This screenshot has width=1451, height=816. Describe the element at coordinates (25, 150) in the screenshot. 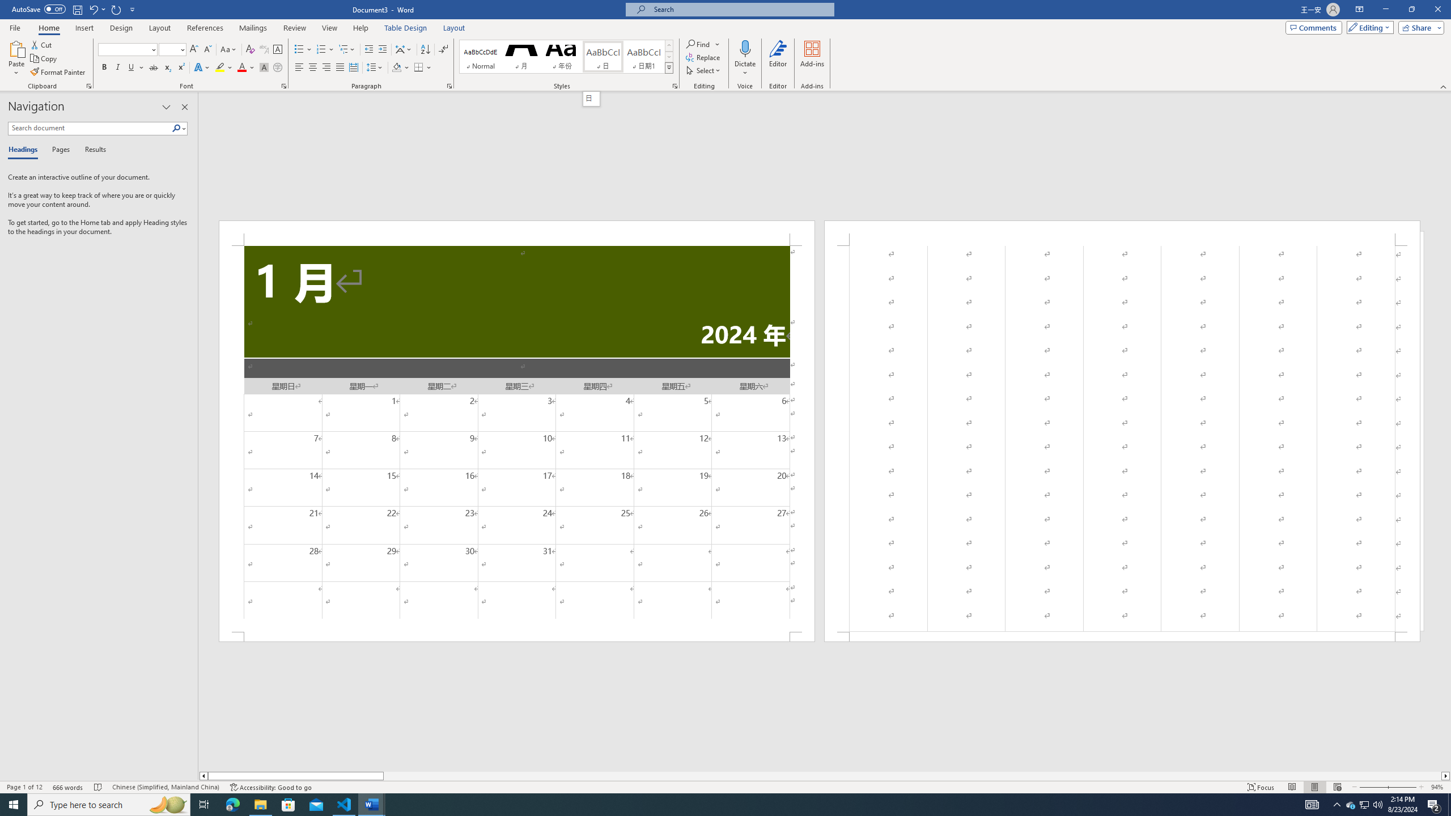

I see `Headings` at that location.